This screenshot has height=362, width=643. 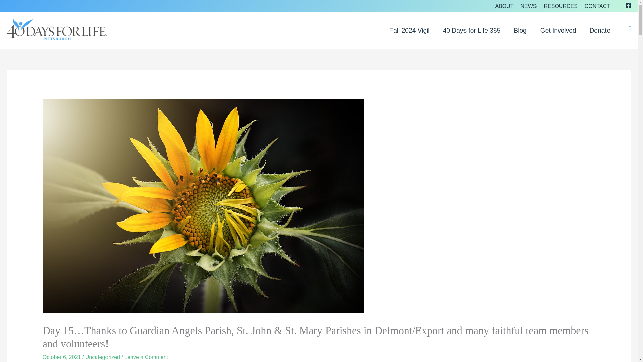 What do you see at coordinates (558, 30) in the screenshot?
I see `Get Involved` at bounding box center [558, 30].